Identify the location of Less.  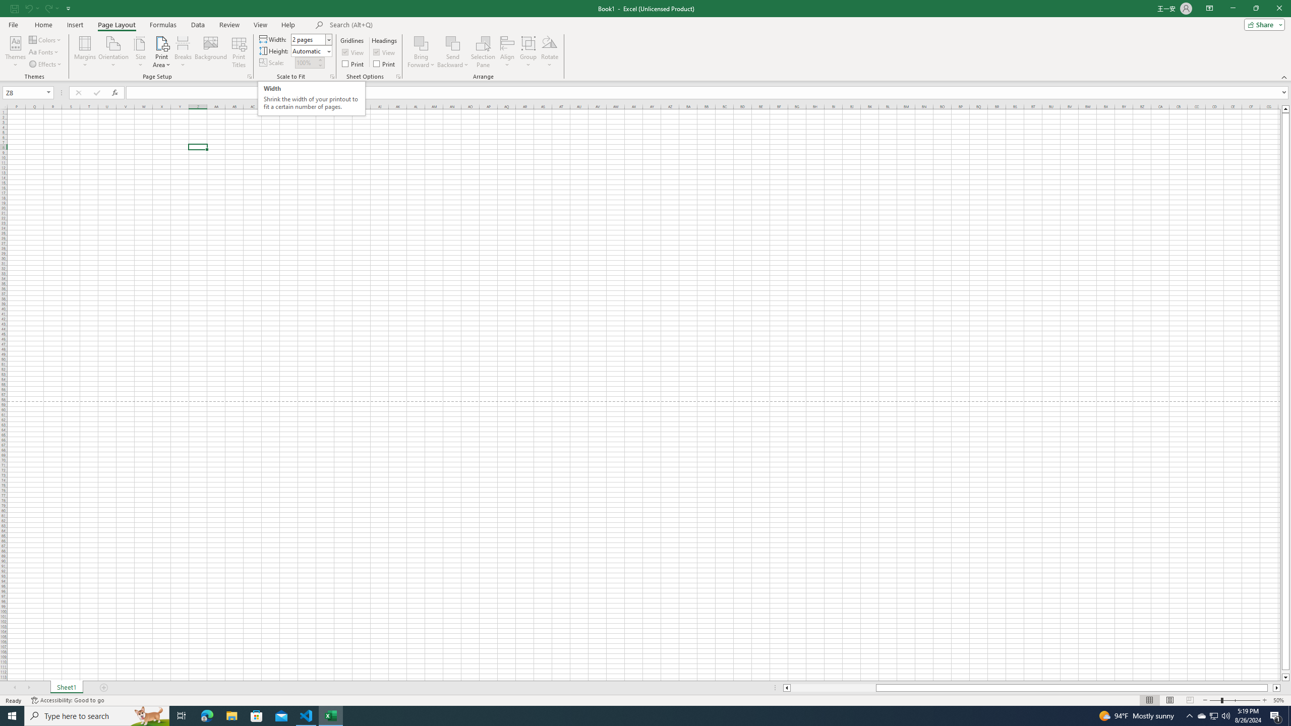
(320, 65).